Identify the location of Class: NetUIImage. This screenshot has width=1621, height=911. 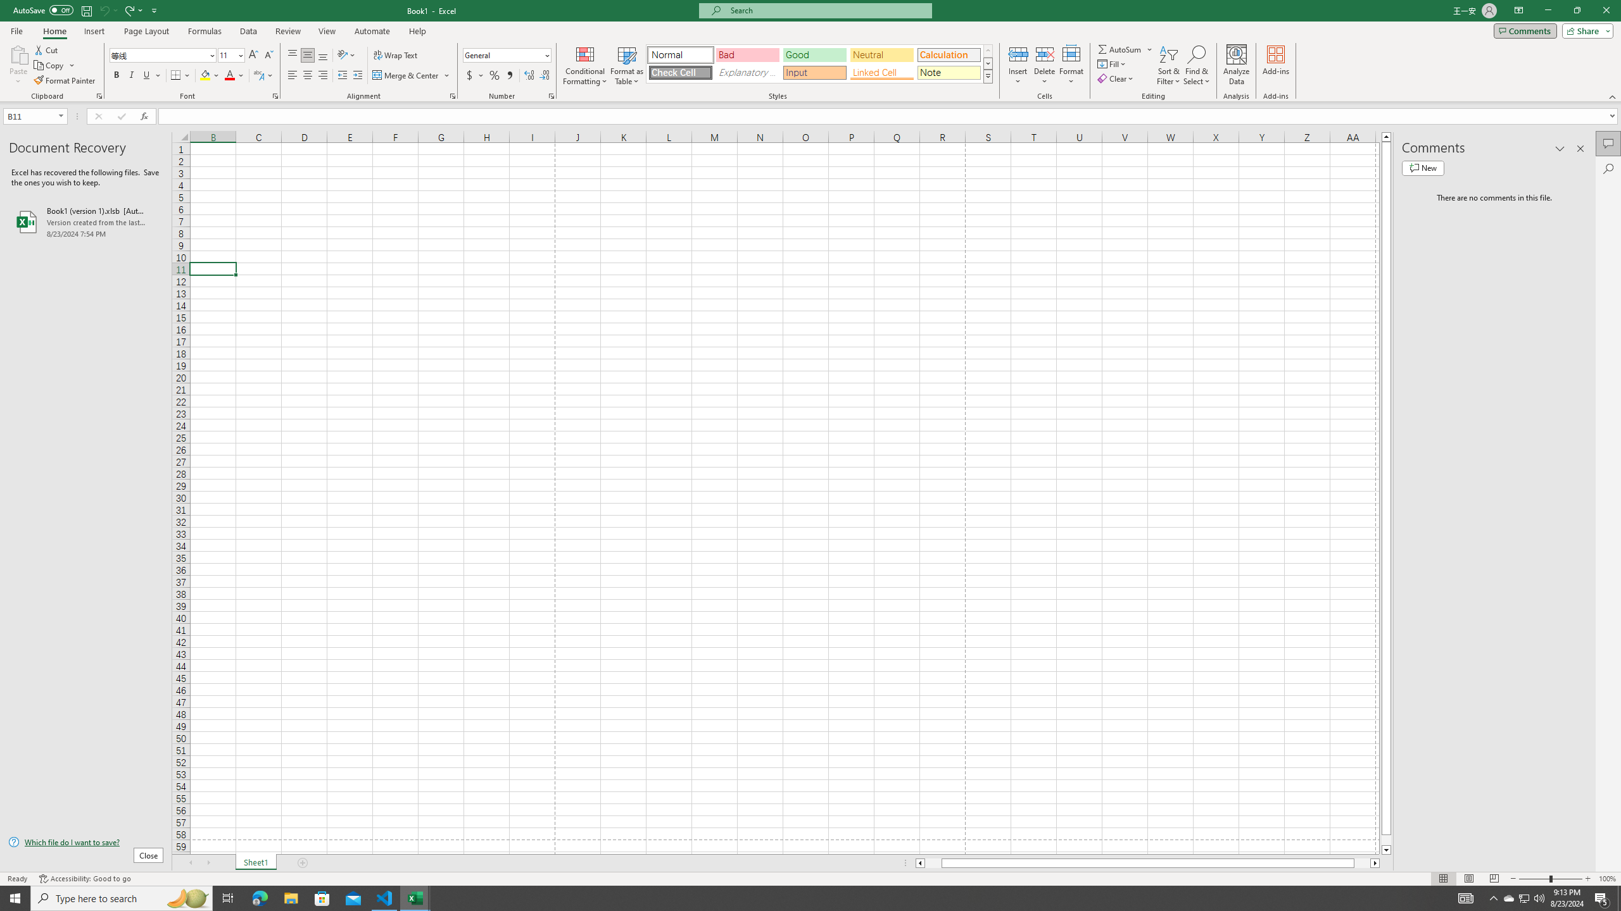
(988, 76).